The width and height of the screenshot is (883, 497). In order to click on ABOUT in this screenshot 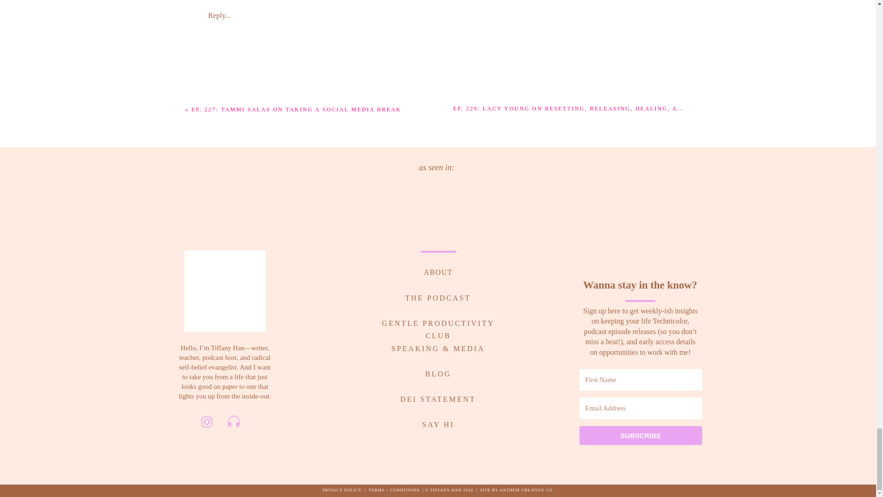, I will do `click(438, 271)`.